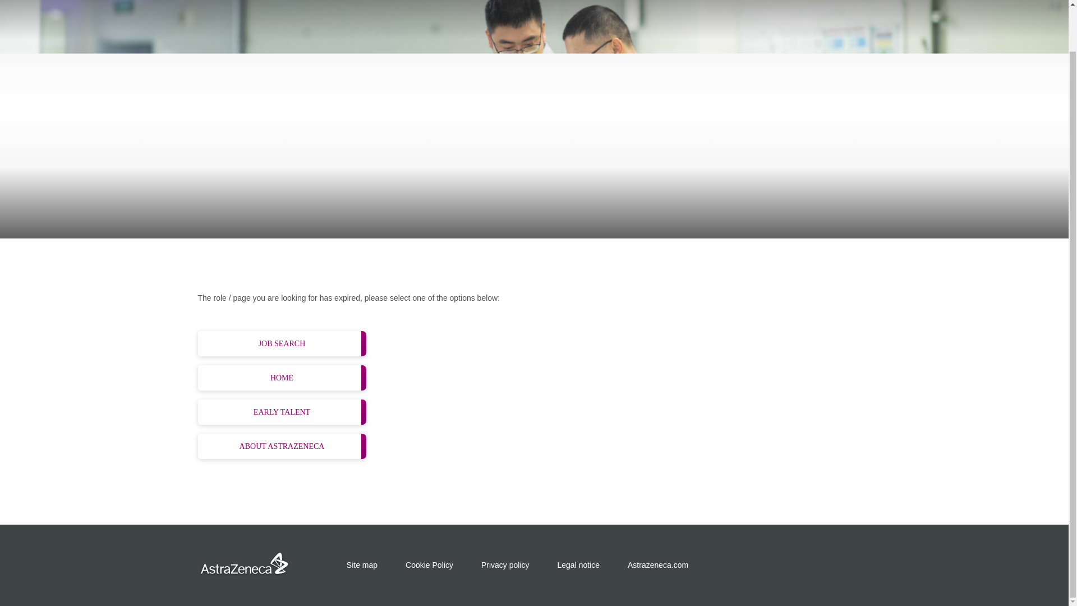 The image size is (1077, 606). I want to click on facebook, so click(780, 565).